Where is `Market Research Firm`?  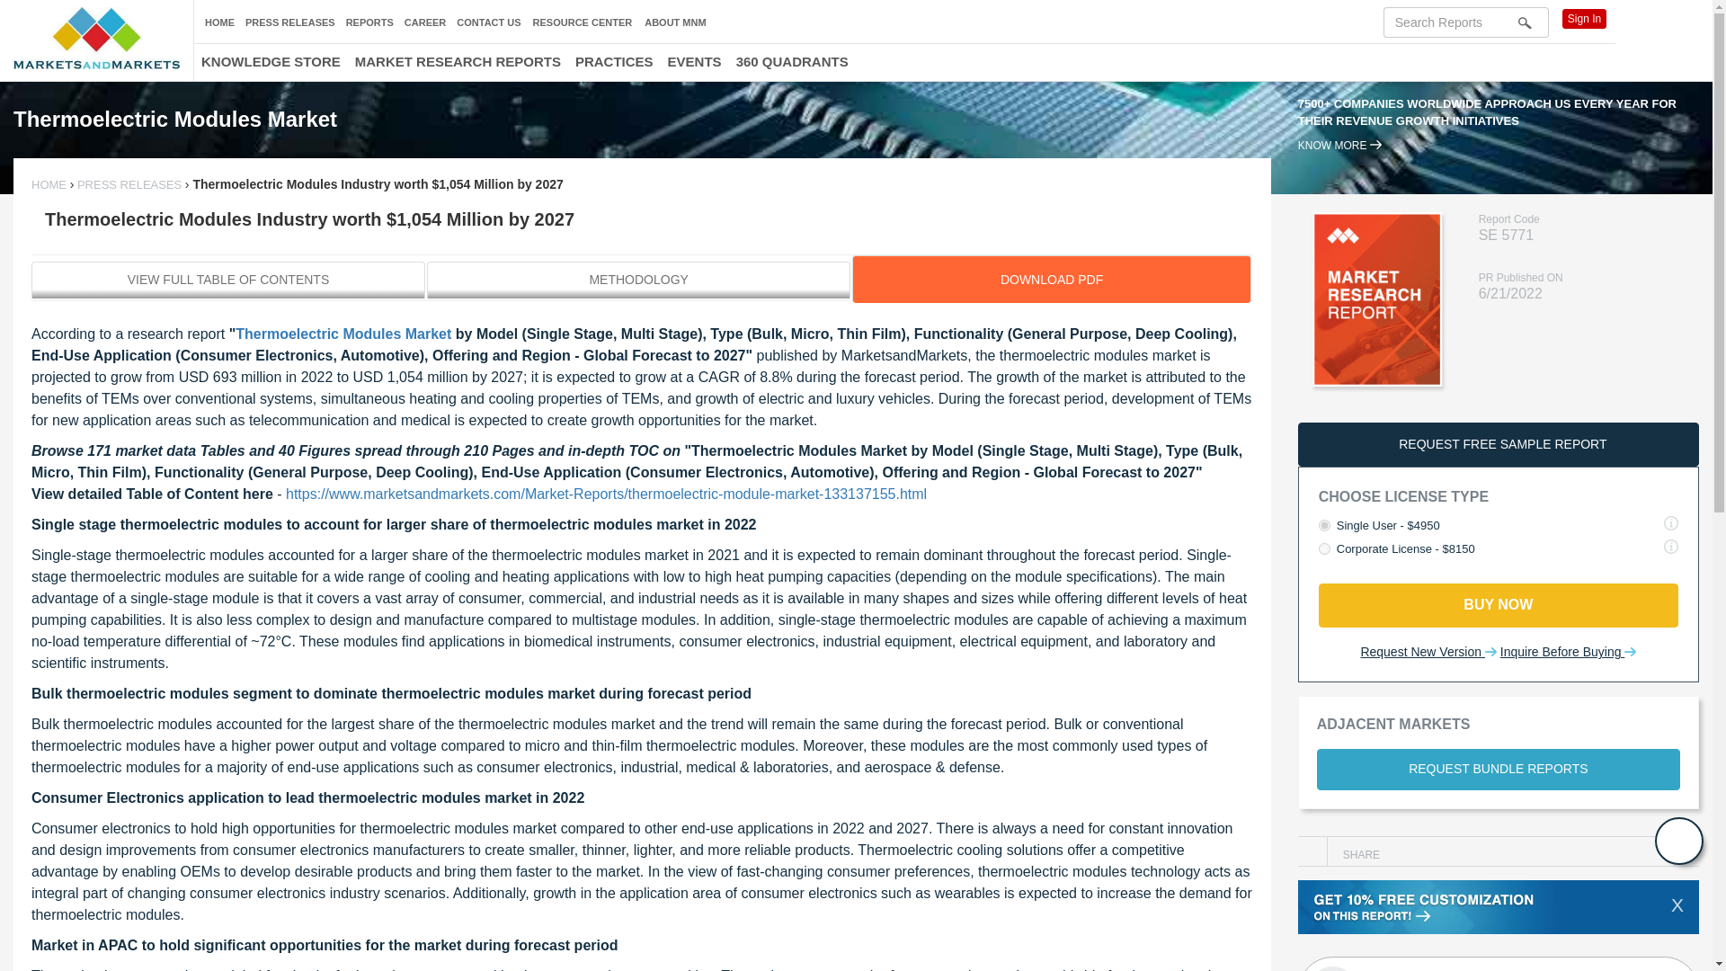 Market Research Firm is located at coordinates (96, 38).